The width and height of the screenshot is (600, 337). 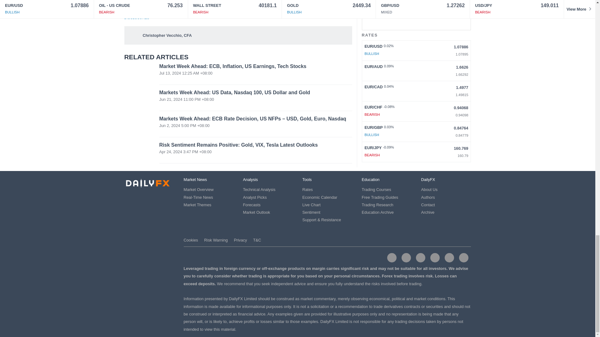 I want to click on Real-Time News, so click(x=198, y=197).